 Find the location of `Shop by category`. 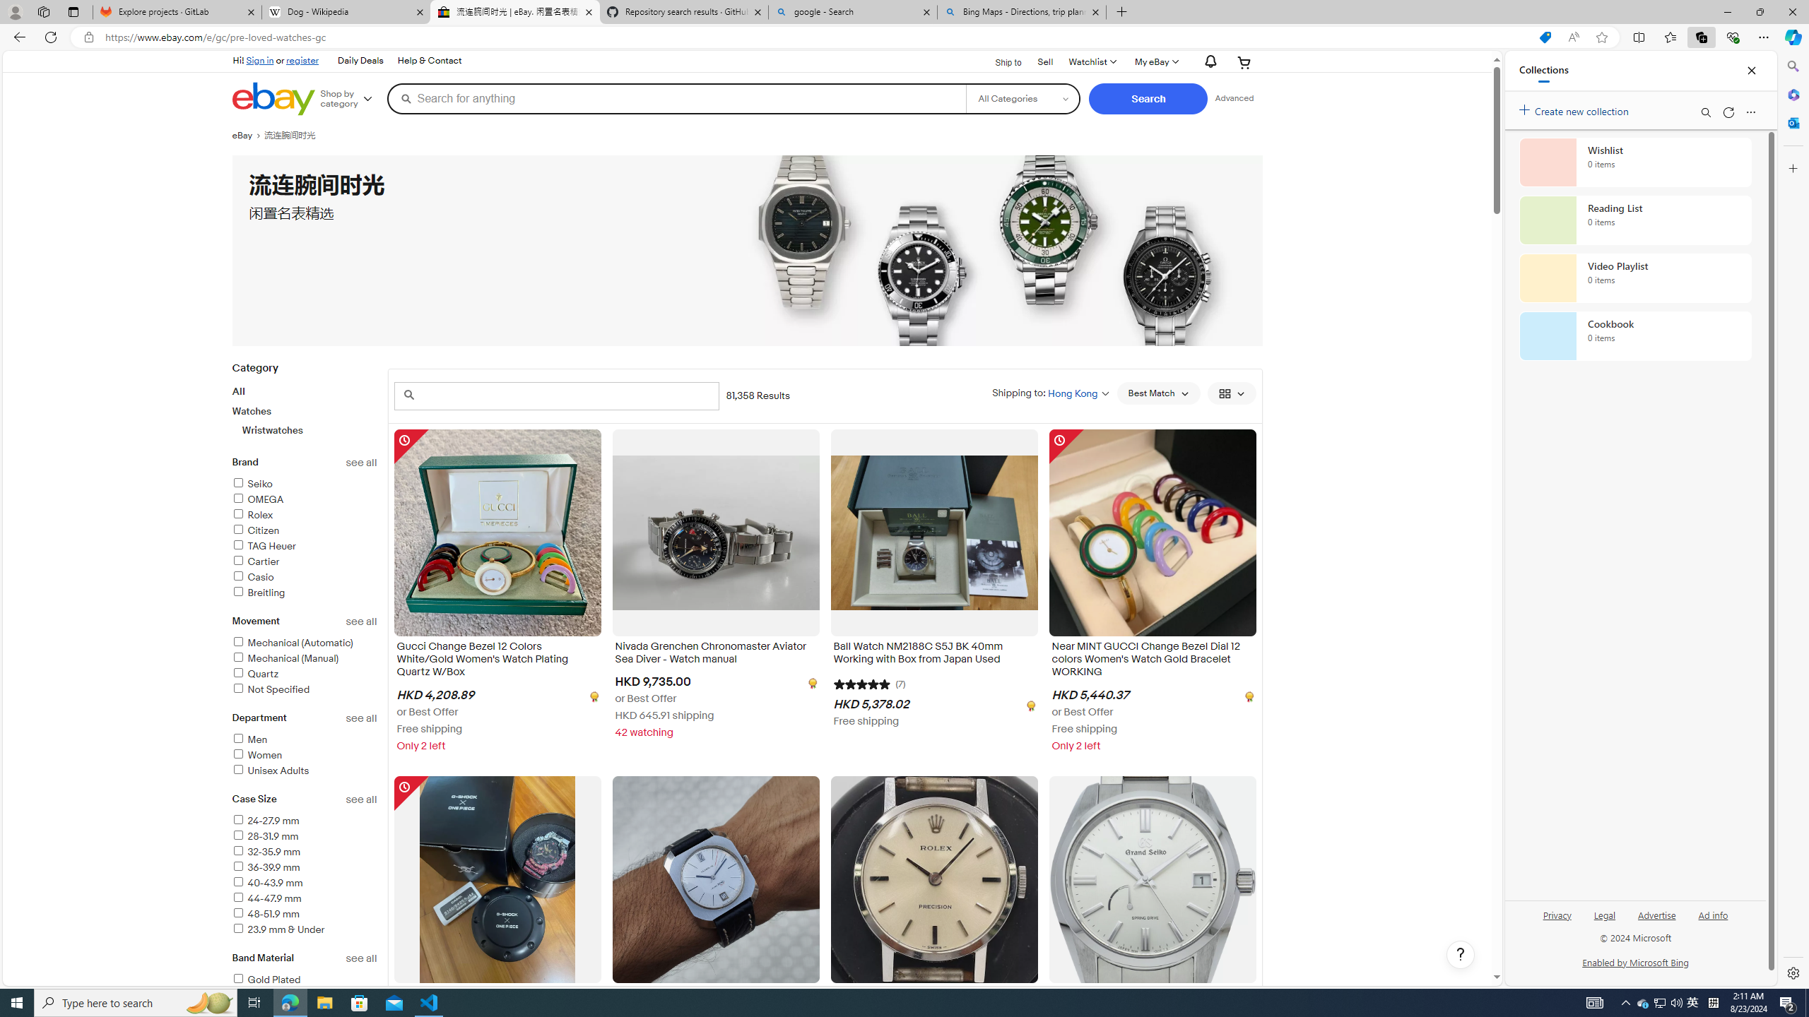

Shop by category is located at coordinates (352, 99).